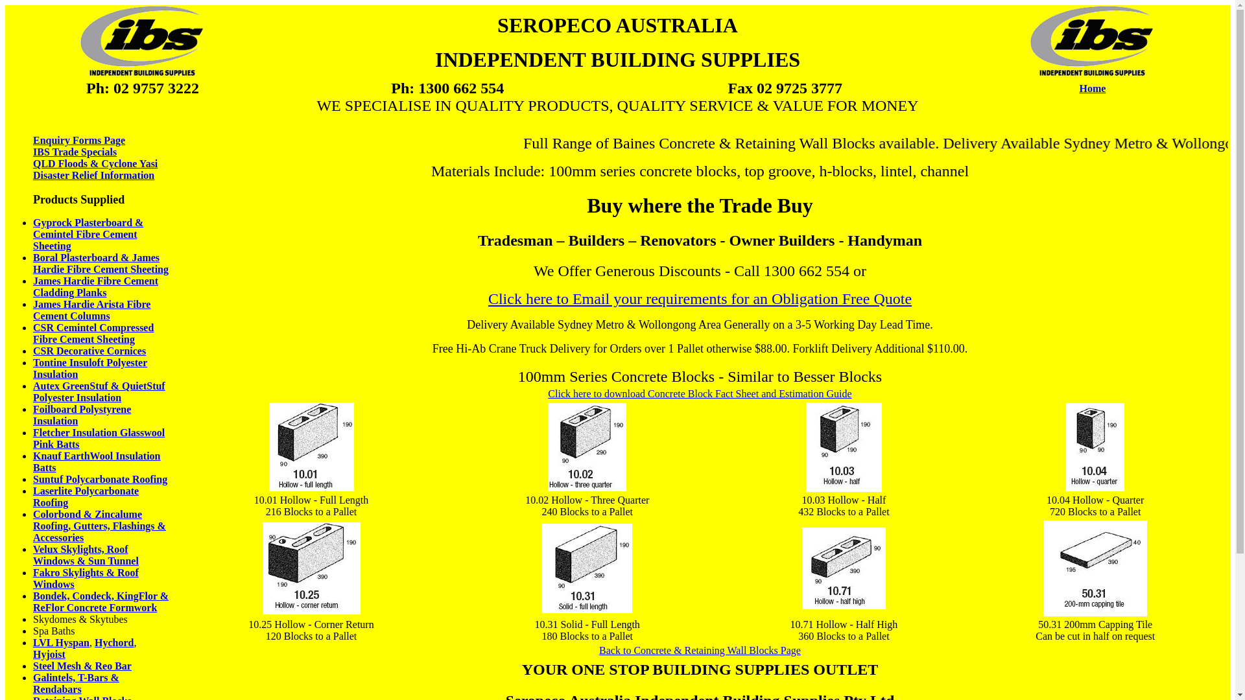  Describe the element at coordinates (82, 415) in the screenshot. I see `Foilboard Polystyrene Insulation` at that location.